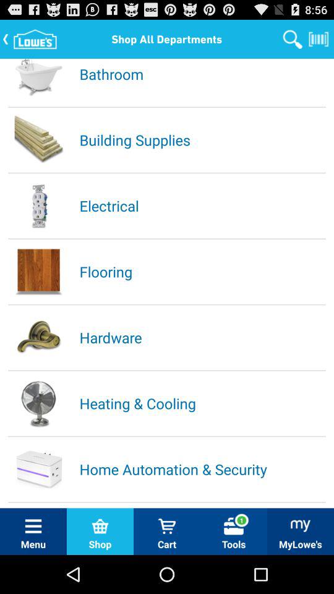 The image size is (334, 594). I want to click on click the item above the bathroom app, so click(293, 38).